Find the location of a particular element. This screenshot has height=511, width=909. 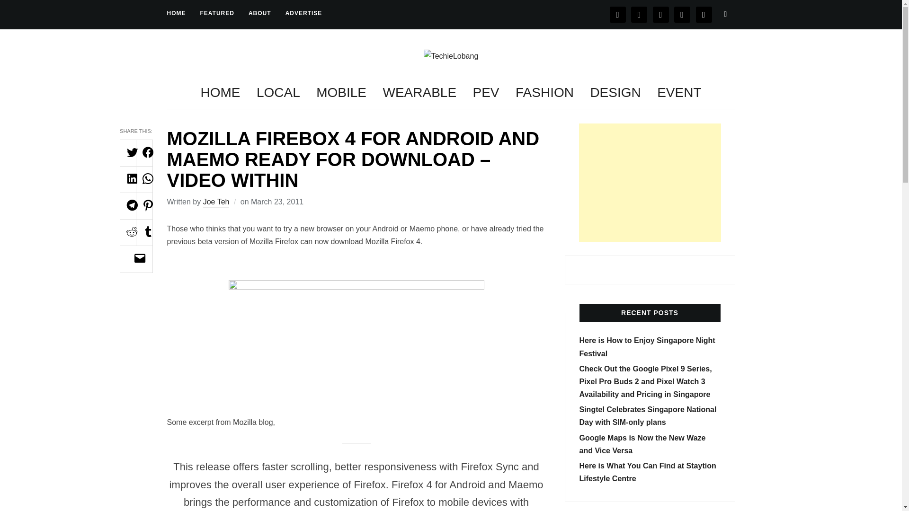

RSS is located at coordinates (704, 14).